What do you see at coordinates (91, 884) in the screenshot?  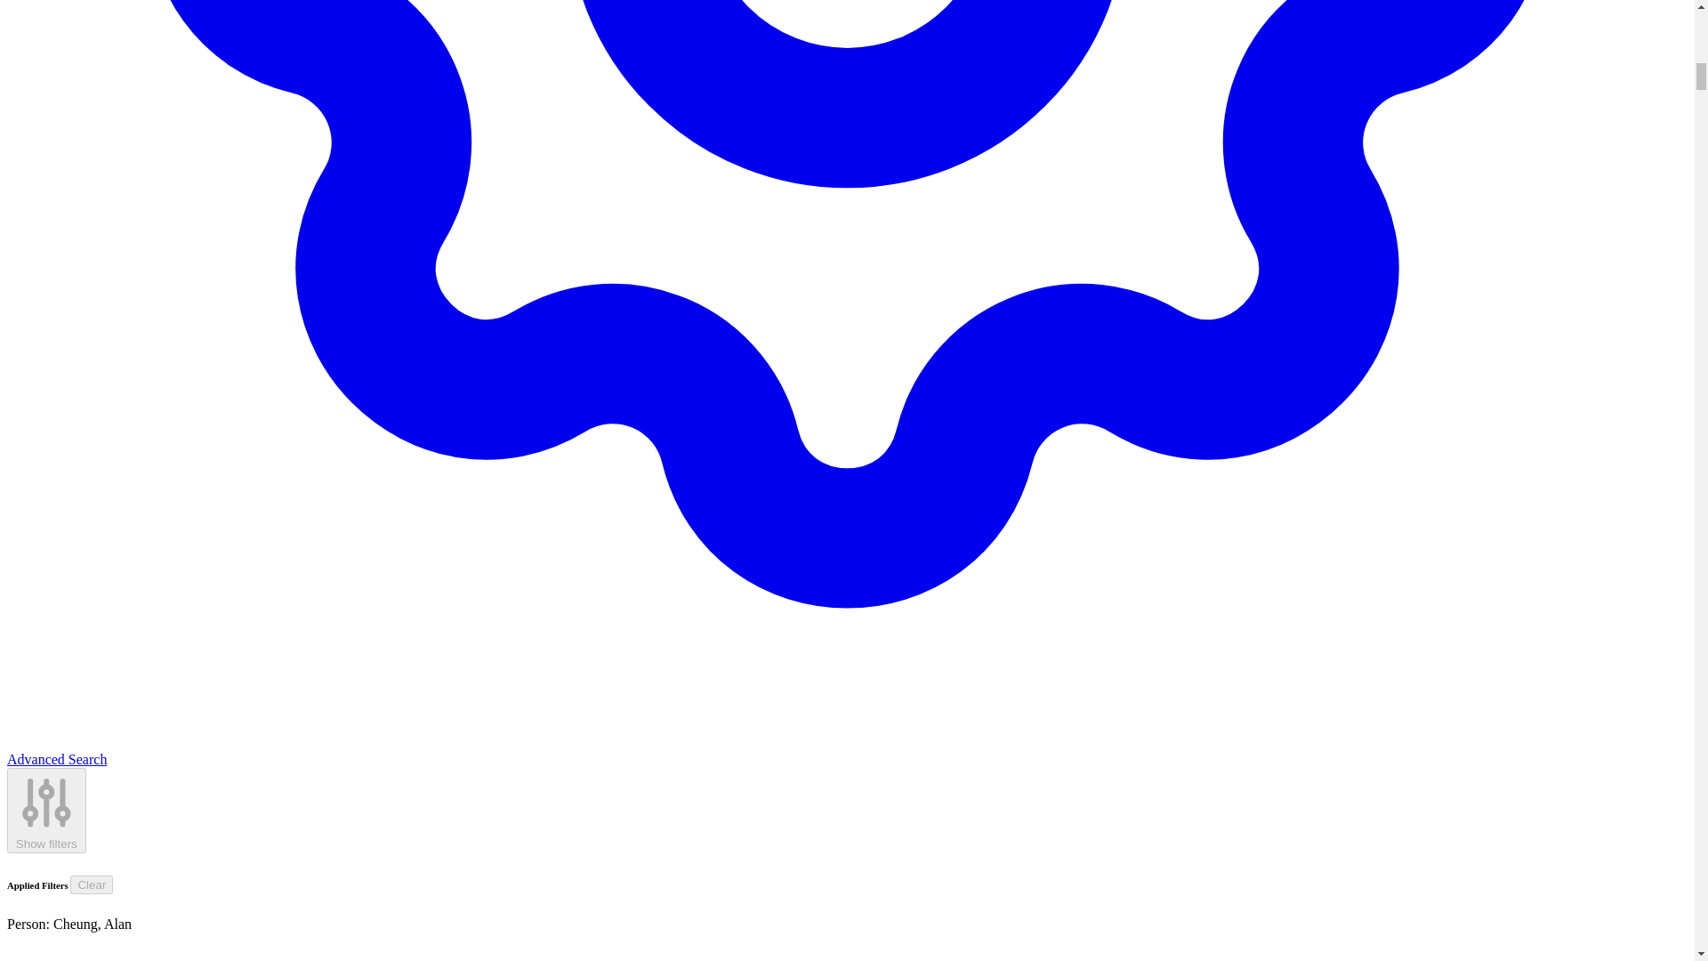 I see `Clear` at bounding box center [91, 884].